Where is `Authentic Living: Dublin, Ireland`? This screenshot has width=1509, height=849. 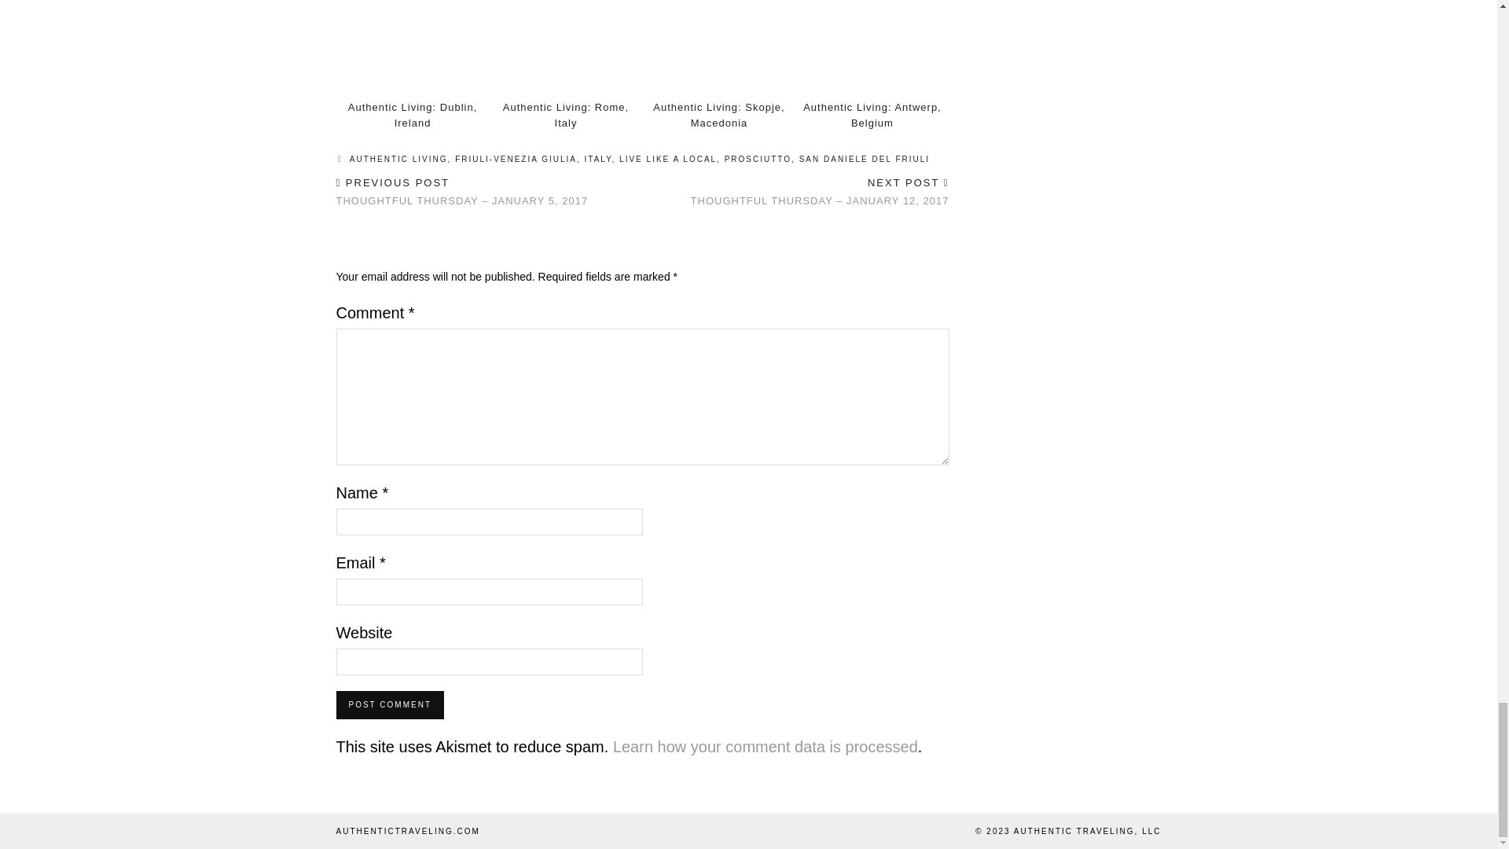 Authentic Living: Dublin, Ireland is located at coordinates (412, 47).